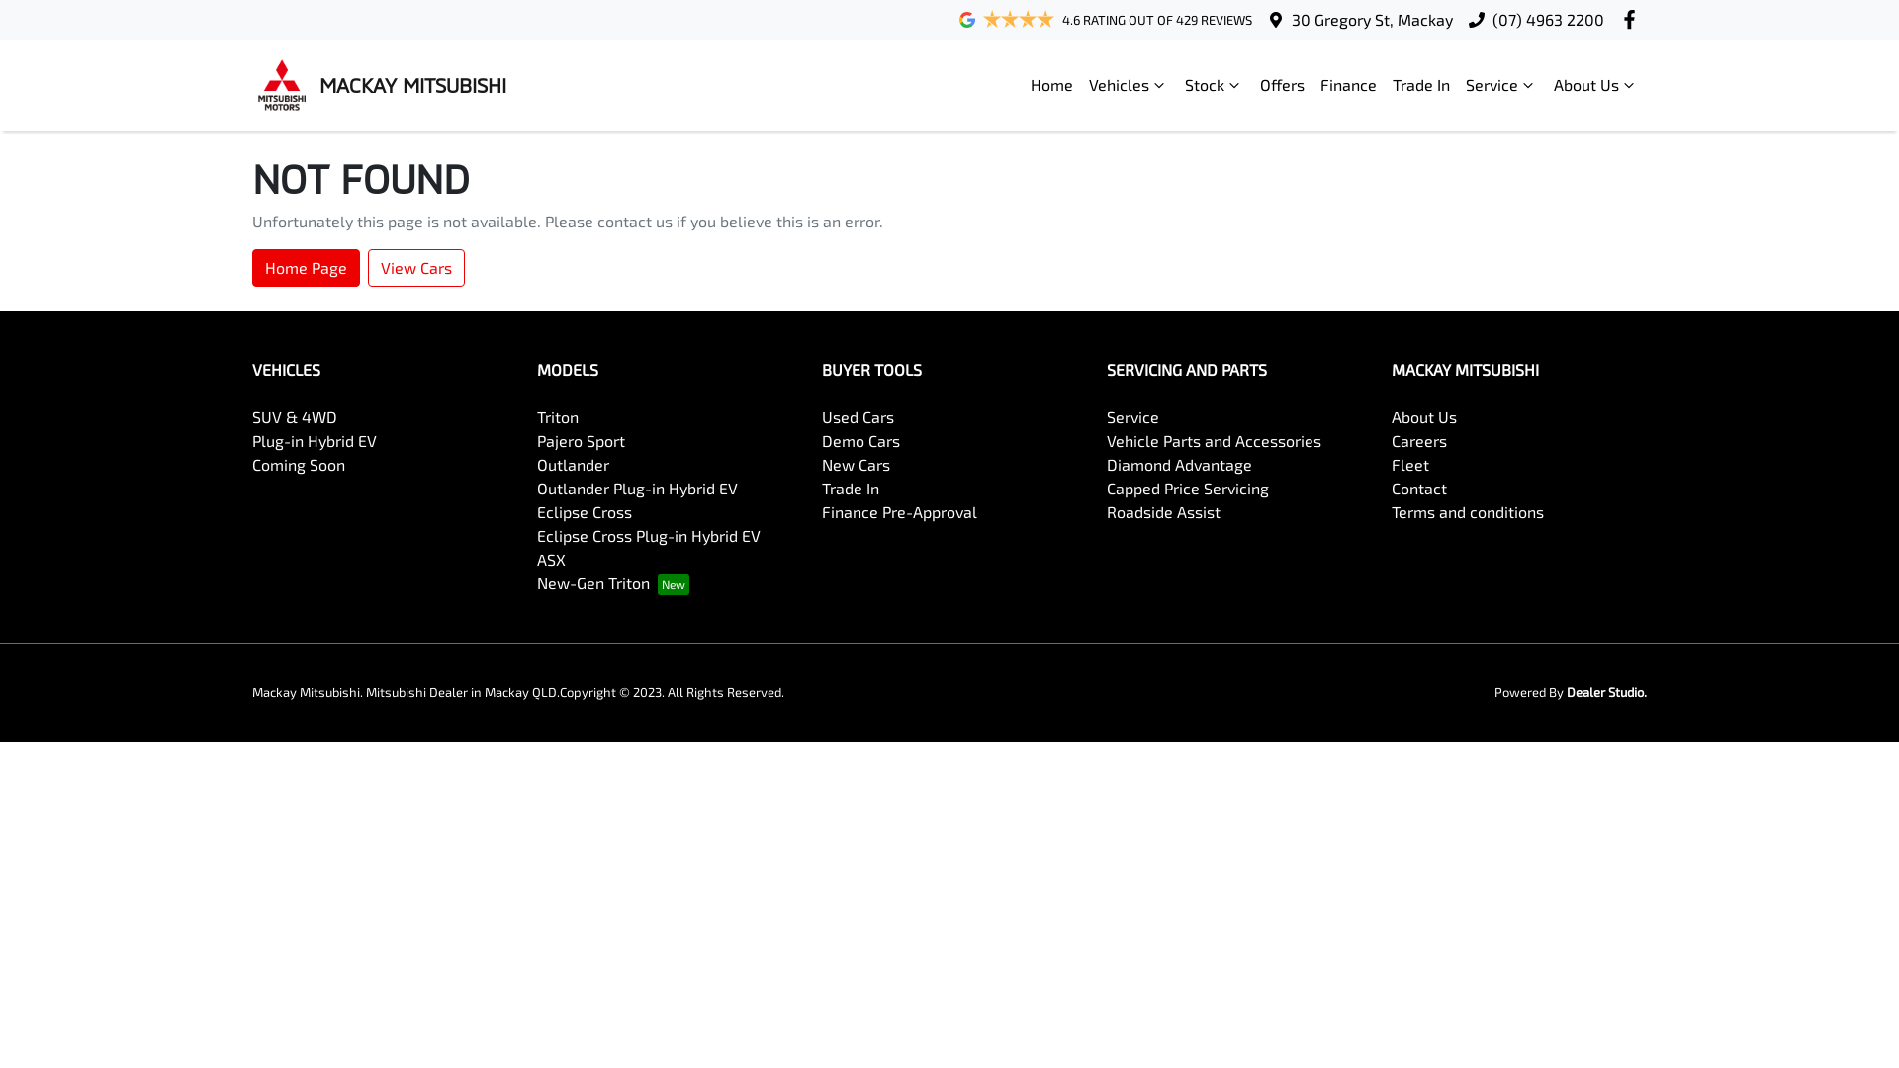 Image resolution: width=1899 pixels, height=1068 pixels. What do you see at coordinates (582, 441) in the screenshot?
I see `Pajero Sport` at bounding box center [582, 441].